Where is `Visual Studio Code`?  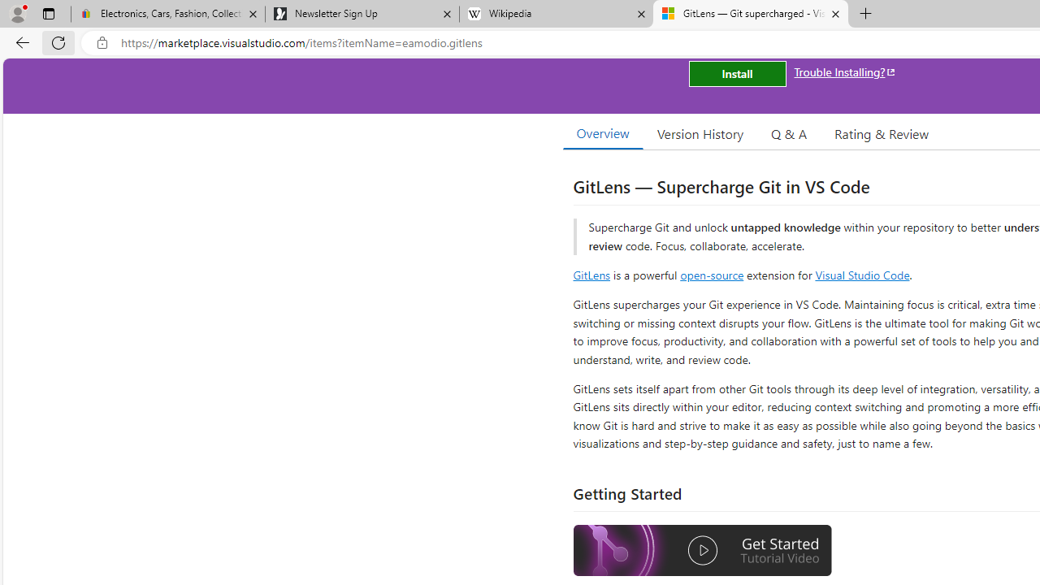 Visual Studio Code is located at coordinates (863, 275).